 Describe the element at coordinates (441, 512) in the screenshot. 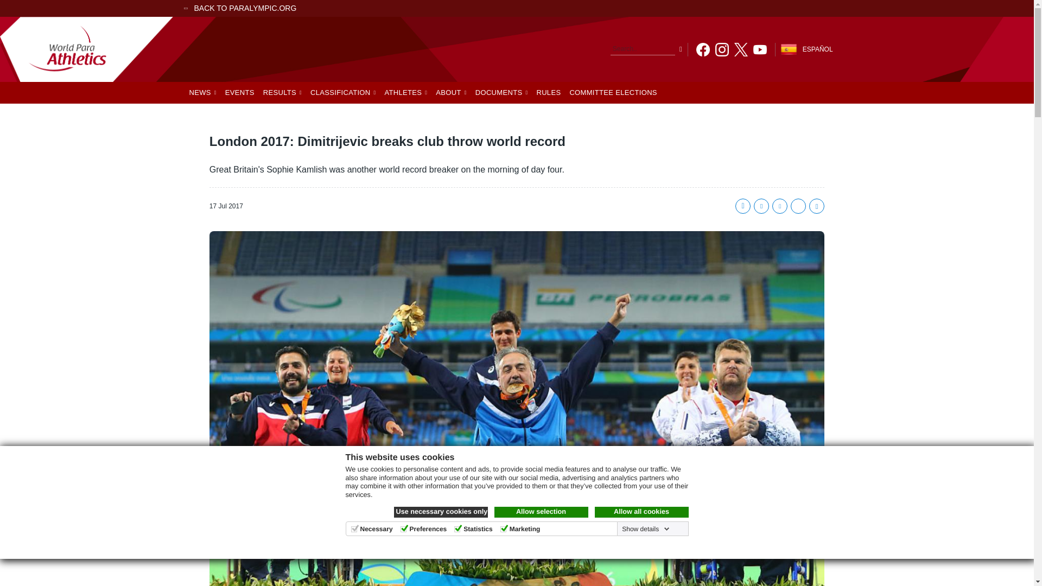

I see `Use necessary cookies only` at that location.